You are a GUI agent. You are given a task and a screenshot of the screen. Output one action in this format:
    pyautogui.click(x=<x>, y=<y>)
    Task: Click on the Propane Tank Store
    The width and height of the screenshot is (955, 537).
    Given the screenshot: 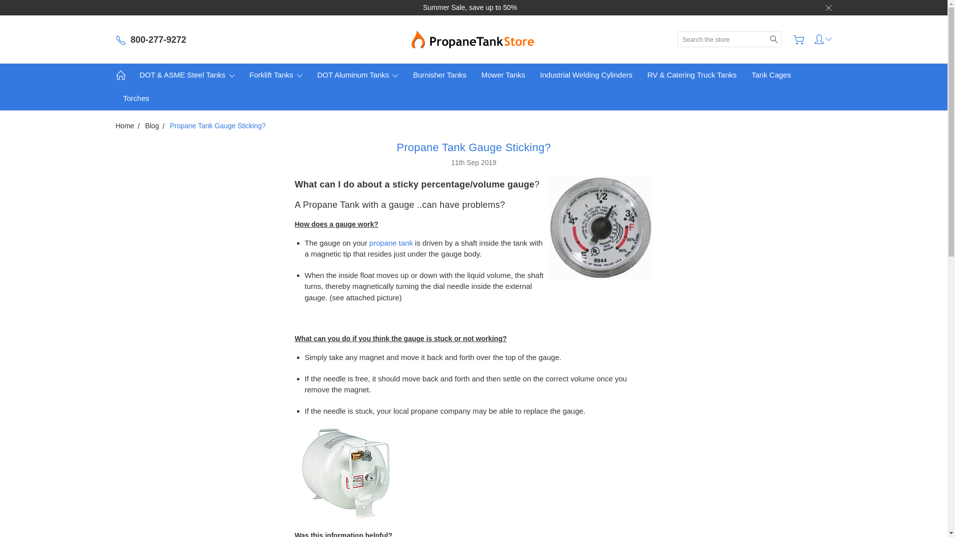 What is the action you would take?
    pyautogui.click(x=474, y=39)
    